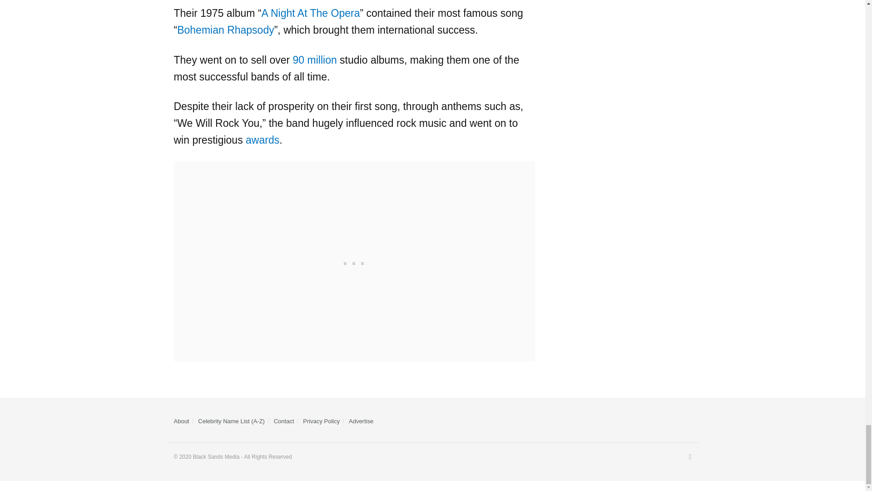 The width and height of the screenshot is (872, 491). Describe the element at coordinates (225, 30) in the screenshot. I see `Bohemian Rhapsody` at that location.